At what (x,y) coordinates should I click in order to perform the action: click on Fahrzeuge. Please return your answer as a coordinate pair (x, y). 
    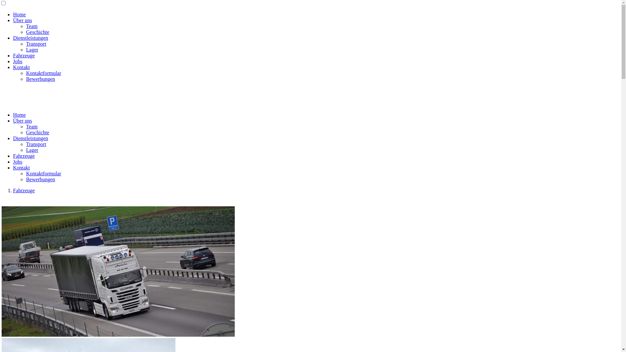
    Looking at the image, I should click on (24, 55).